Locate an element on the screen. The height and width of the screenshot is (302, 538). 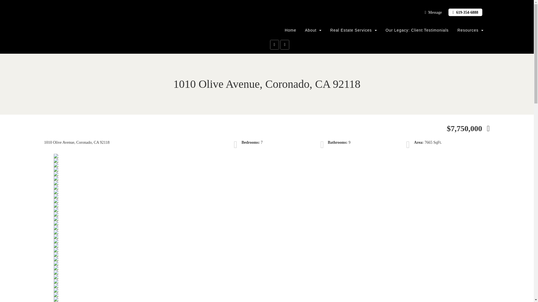
About is located at coordinates (313, 30).